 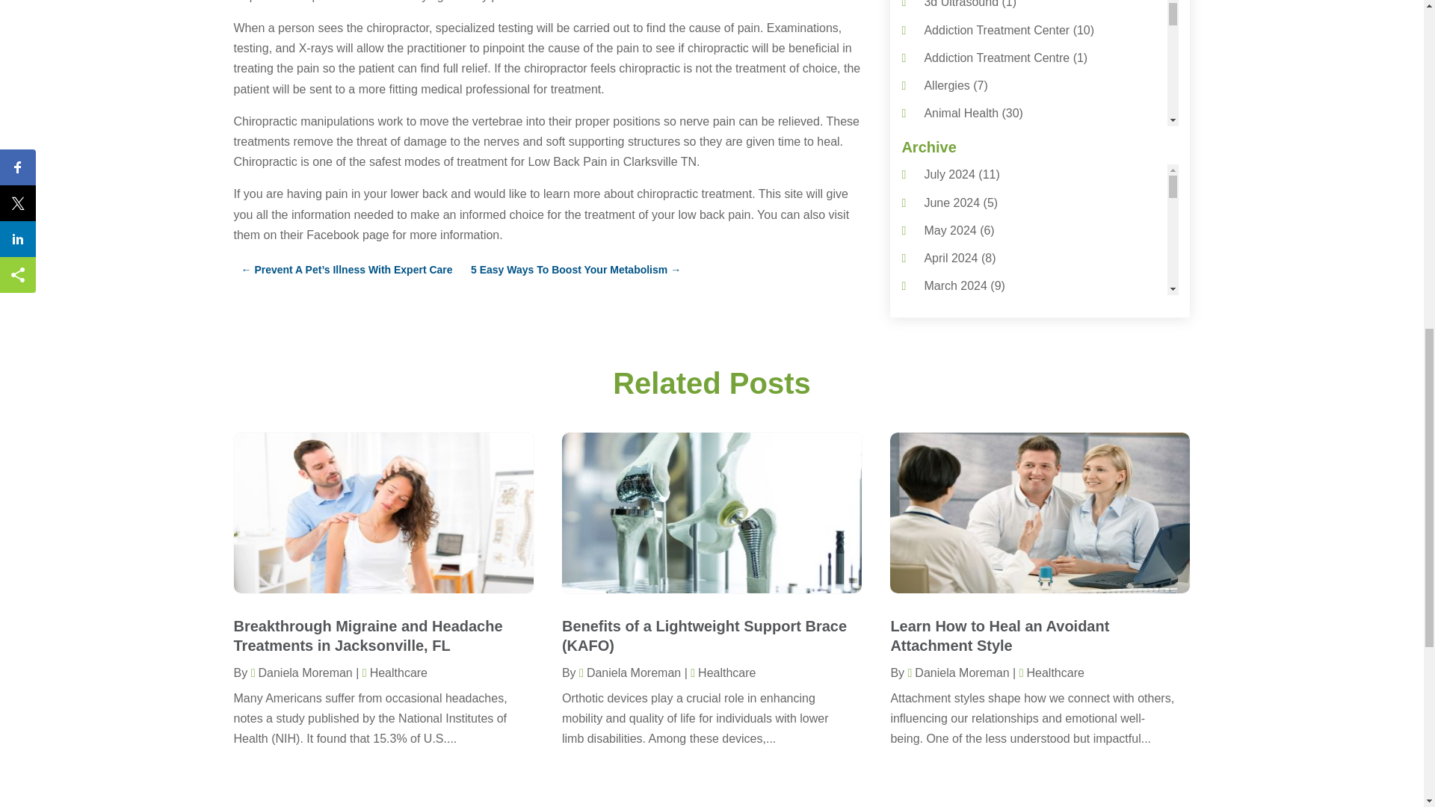 What do you see at coordinates (302, 672) in the screenshot?
I see `Posts by Daniela Moreman` at bounding box center [302, 672].